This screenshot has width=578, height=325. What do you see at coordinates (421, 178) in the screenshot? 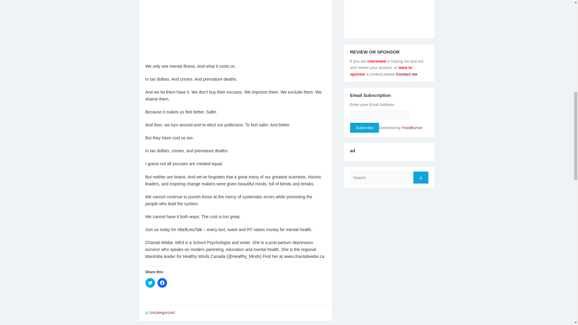
I see `Search` at bounding box center [421, 178].